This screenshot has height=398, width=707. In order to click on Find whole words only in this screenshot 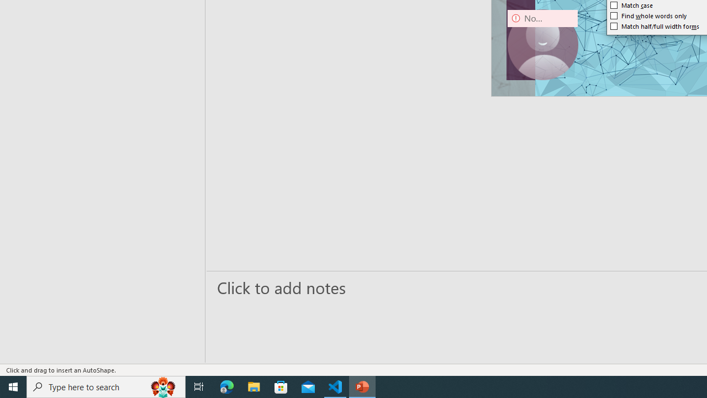, I will do `click(648, 15)`.